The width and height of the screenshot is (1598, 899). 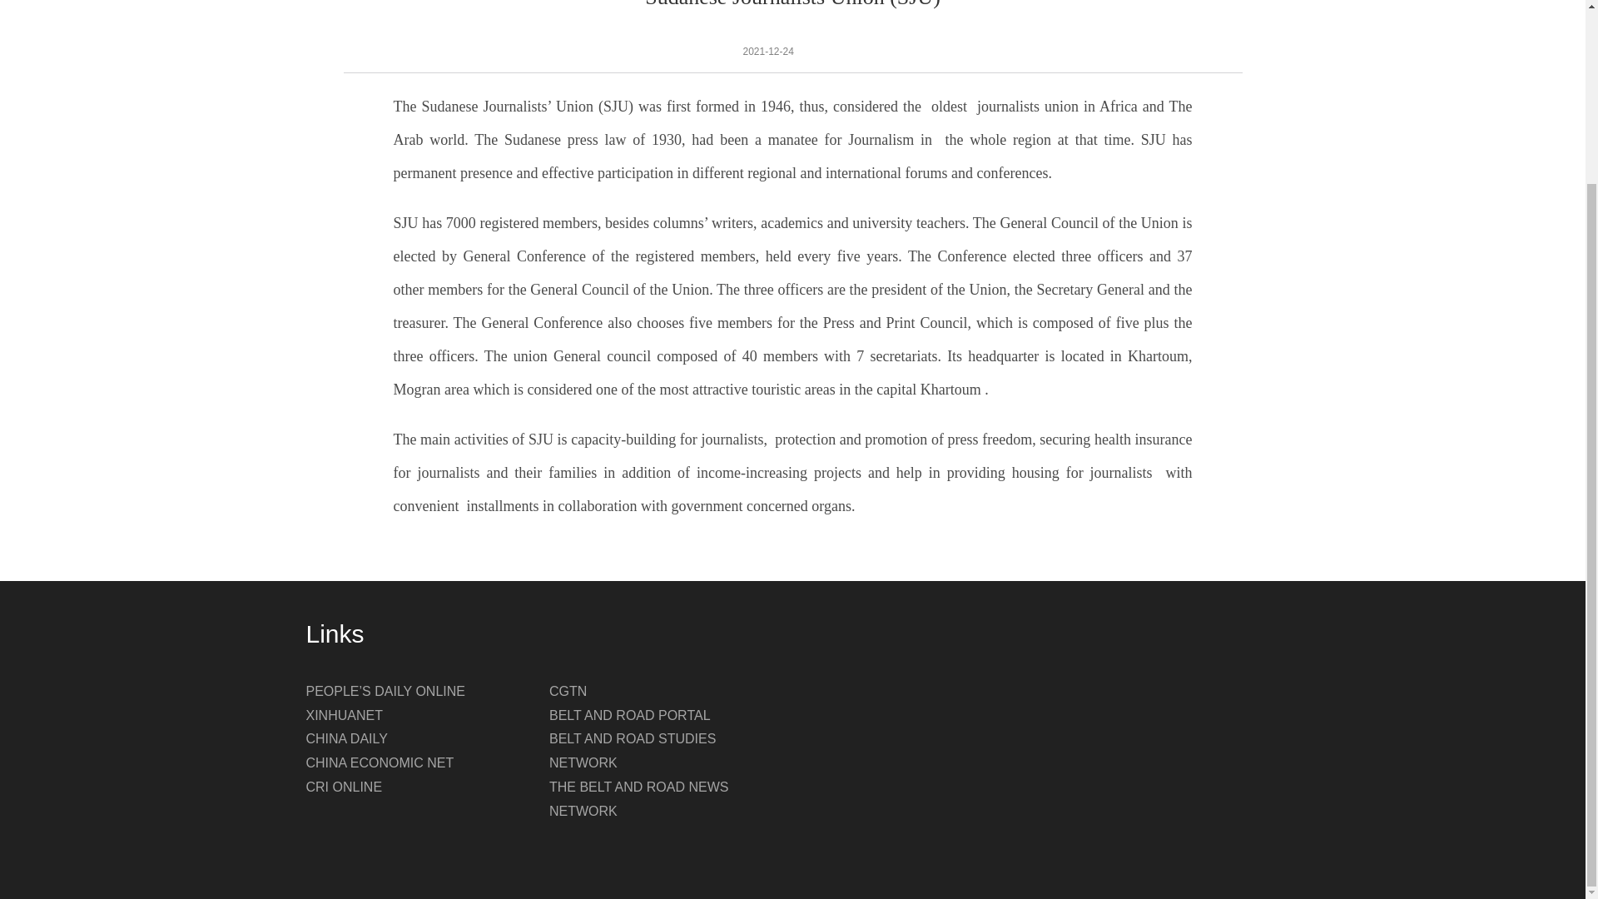 I want to click on CHINA DAILY, so click(x=347, y=739).